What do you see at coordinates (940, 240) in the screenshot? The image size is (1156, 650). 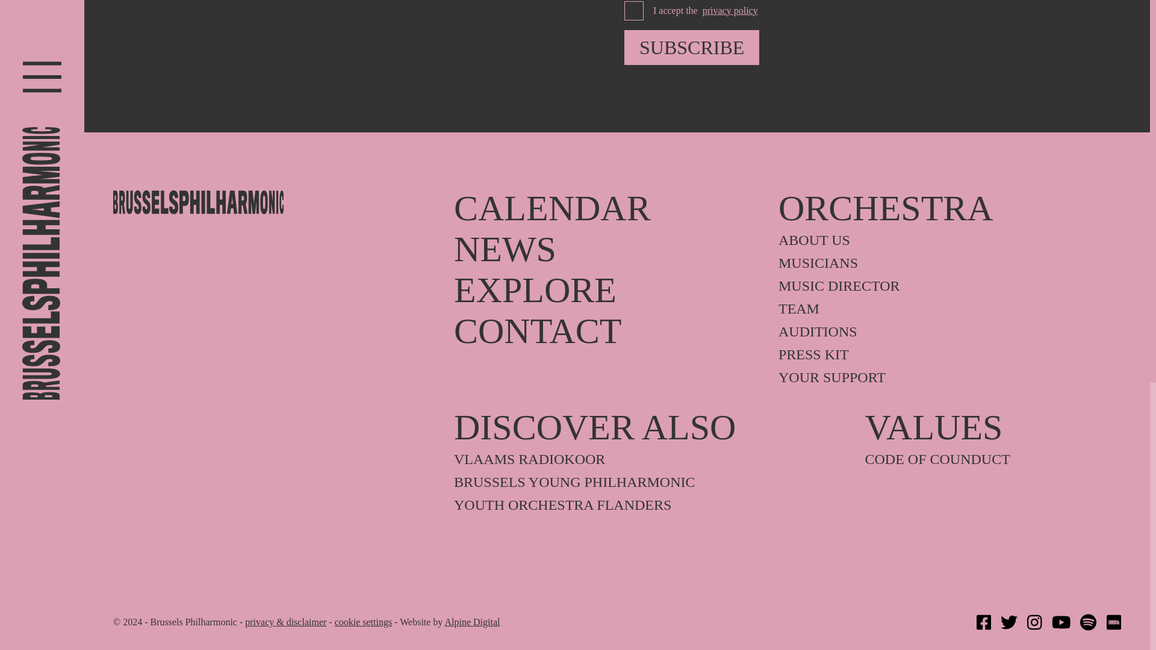 I see `ABOUT US` at bounding box center [940, 240].